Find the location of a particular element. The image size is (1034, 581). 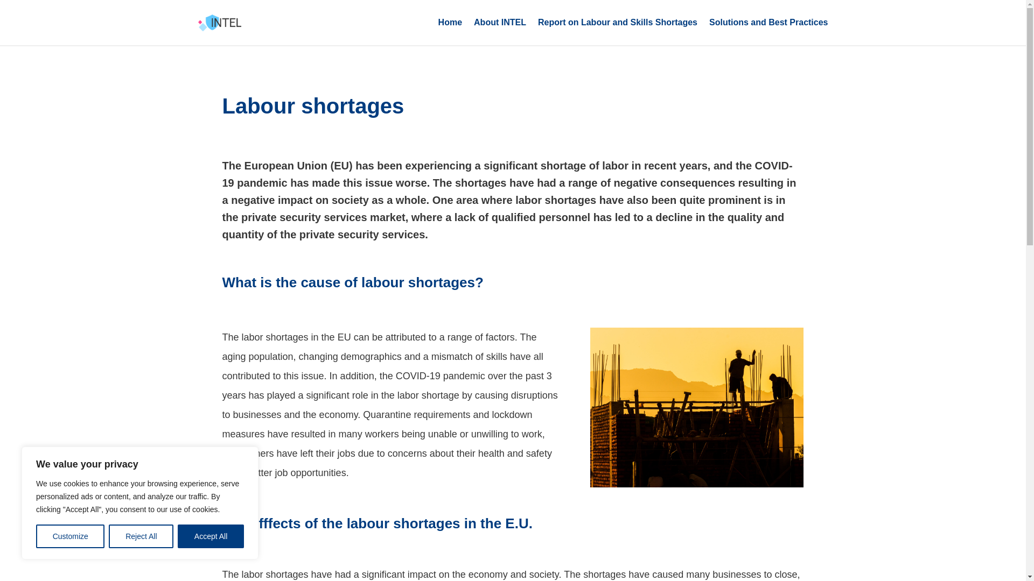

Accept All is located at coordinates (211, 536).